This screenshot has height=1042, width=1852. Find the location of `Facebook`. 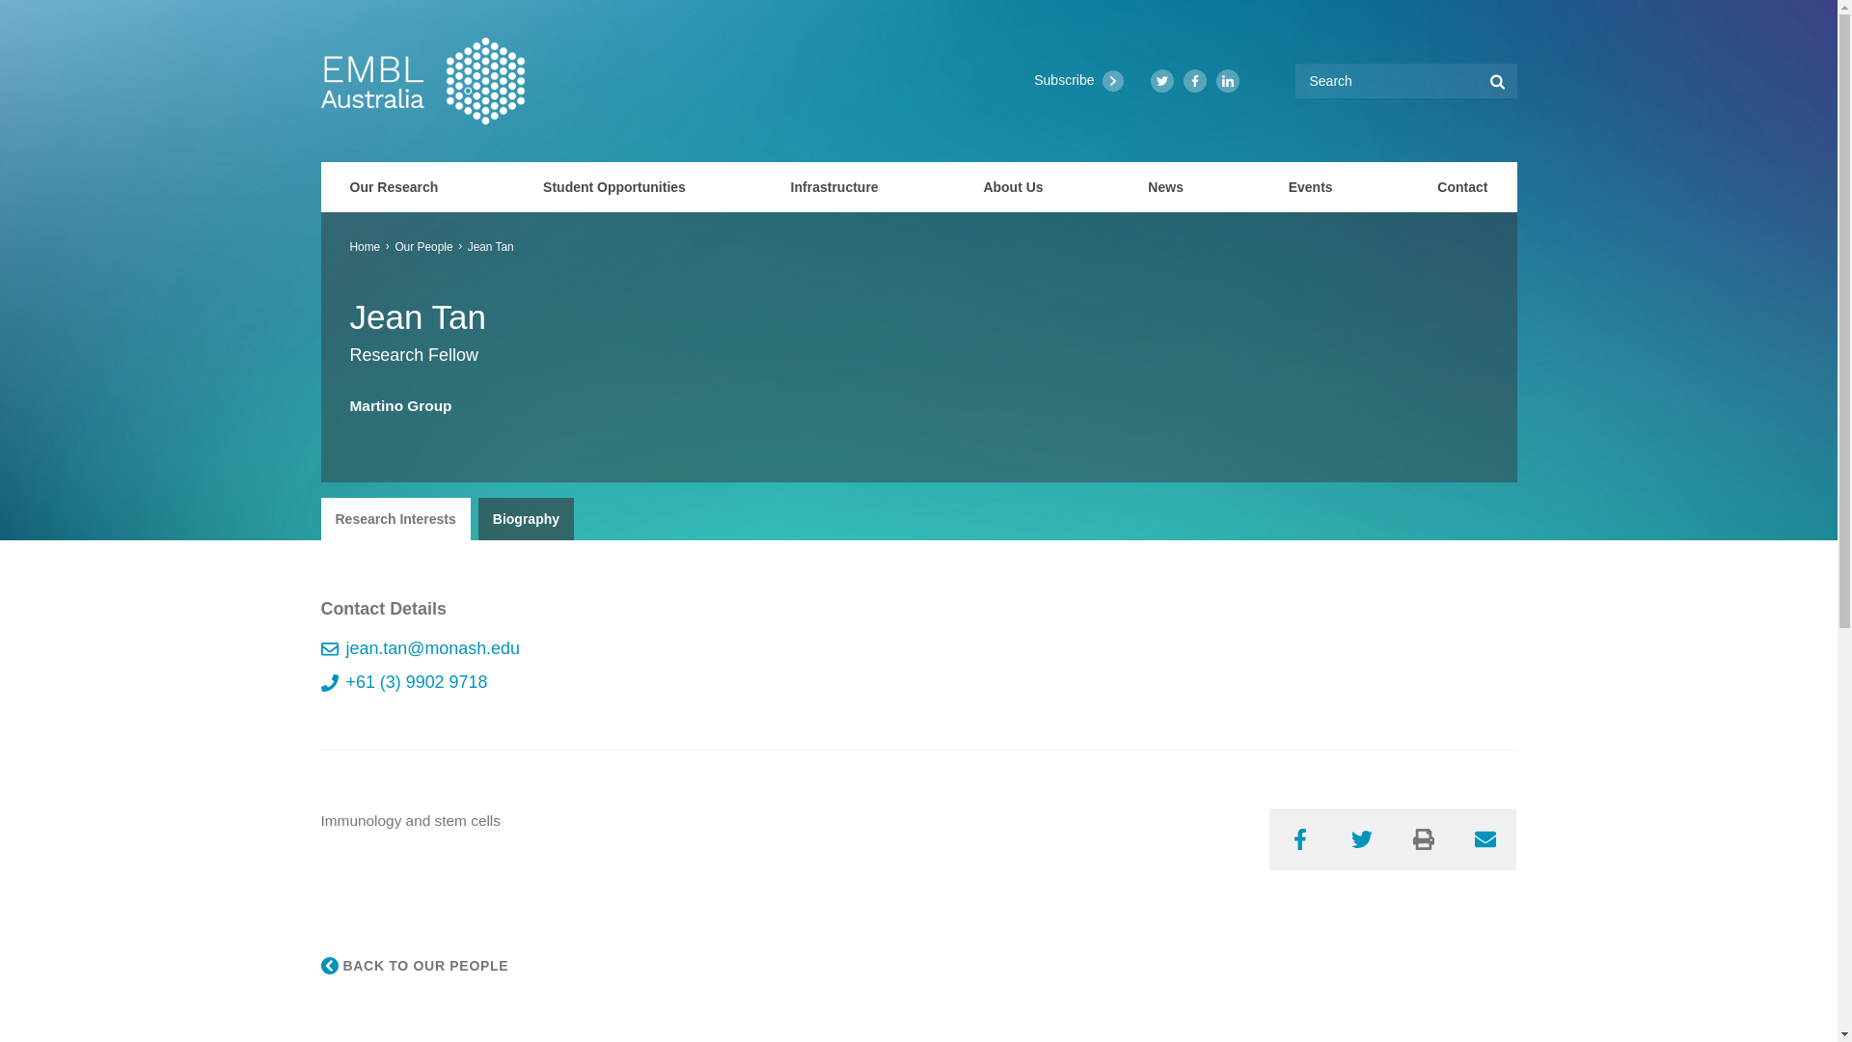

Facebook is located at coordinates (1300, 839).